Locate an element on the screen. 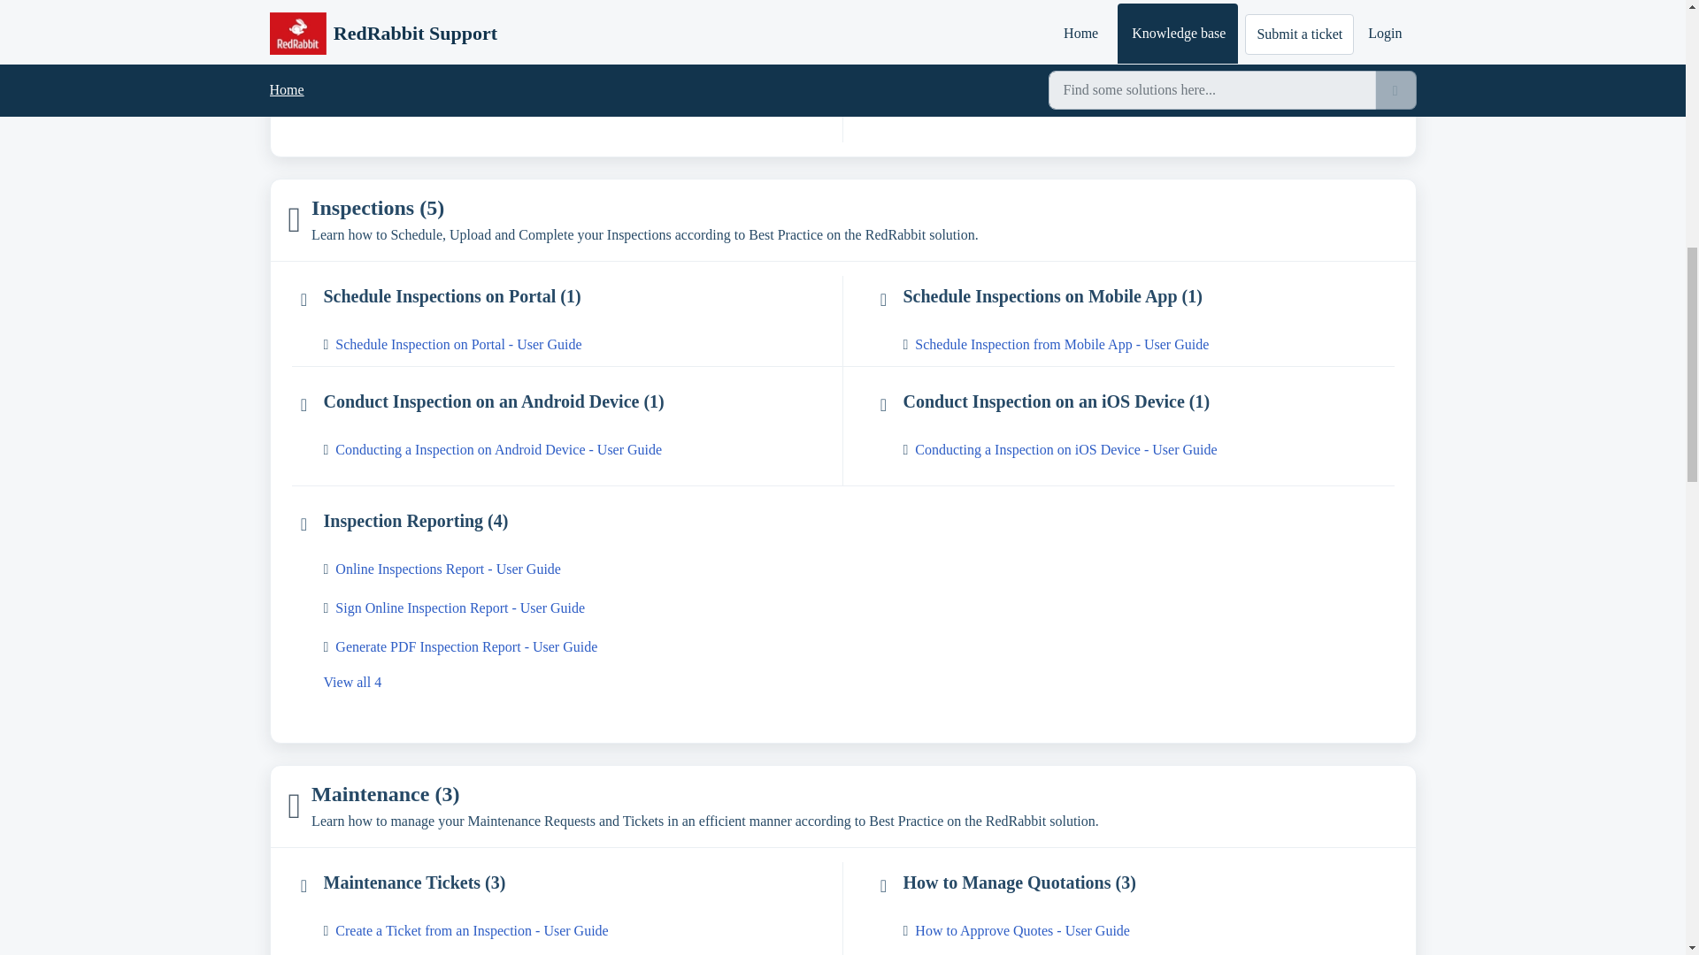 The width and height of the screenshot is (1699, 955). Contacts Setup - User Guide is located at coordinates (1147, 67).